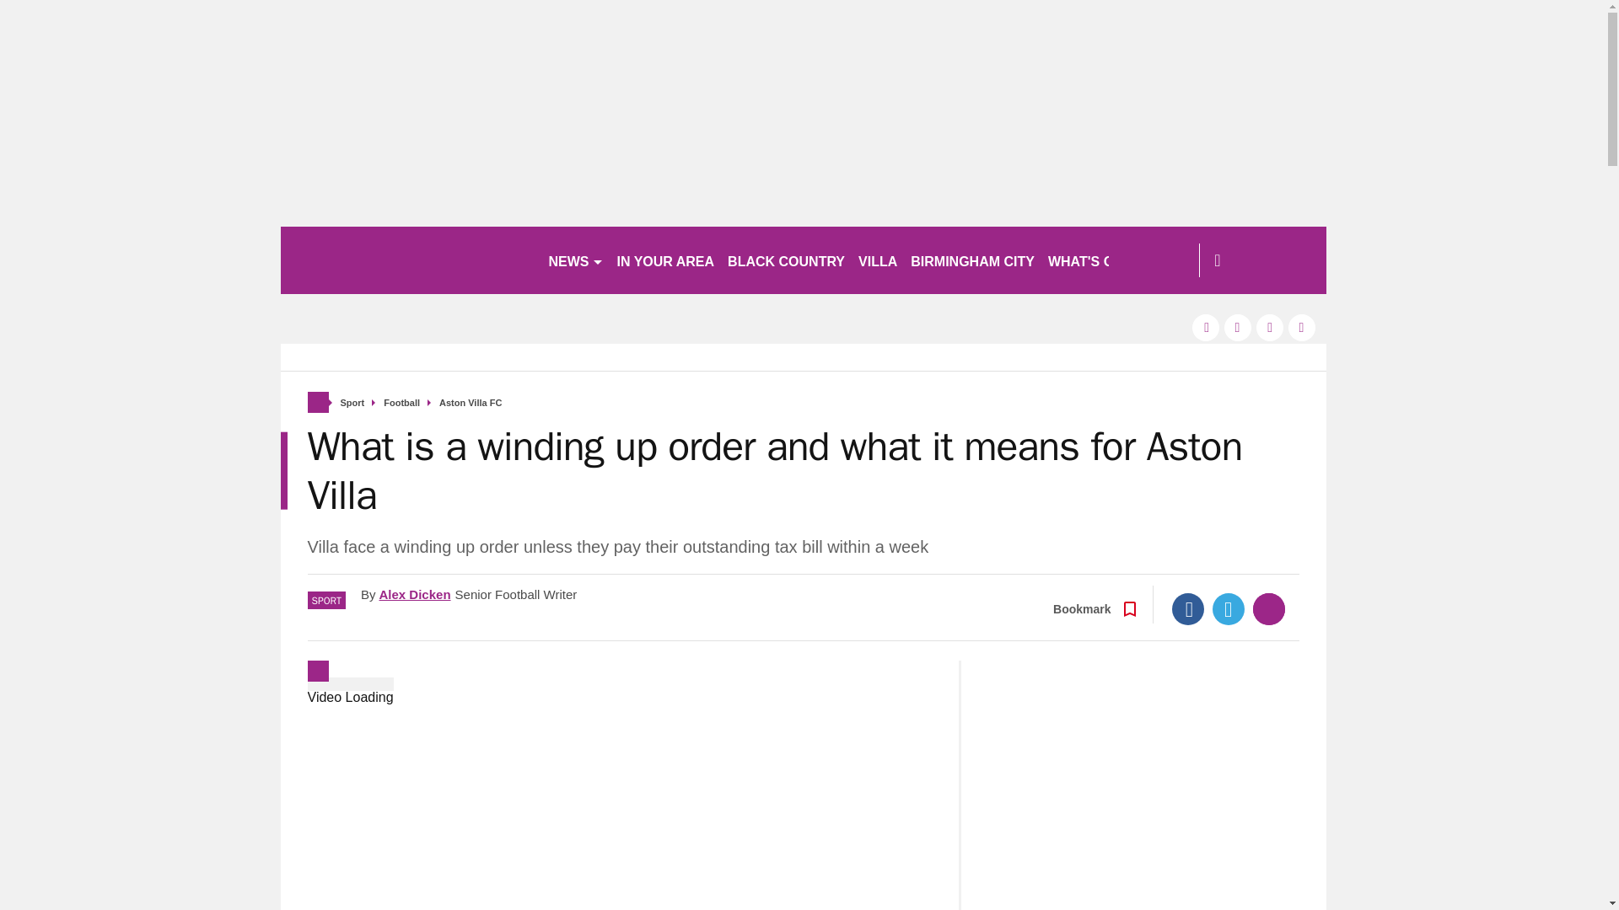 Image resolution: width=1619 pixels, height=910 pixels. I want to click on birminghammail, so click(406, 260).